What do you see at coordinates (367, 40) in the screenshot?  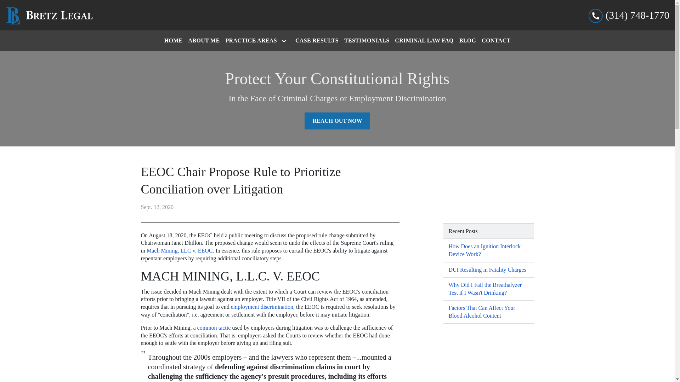 I see `TESTIMONIALS` at bounding box center [367, 40].